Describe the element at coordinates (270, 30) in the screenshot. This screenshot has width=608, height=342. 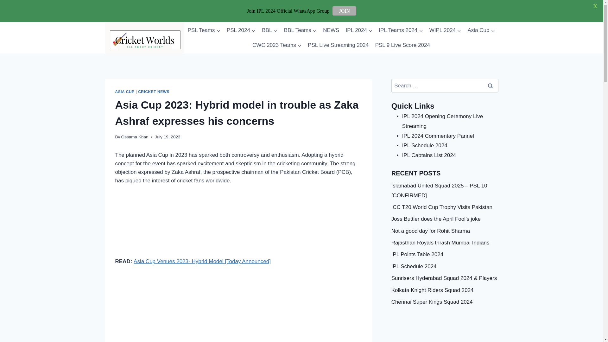
I see `BBL` at that location.